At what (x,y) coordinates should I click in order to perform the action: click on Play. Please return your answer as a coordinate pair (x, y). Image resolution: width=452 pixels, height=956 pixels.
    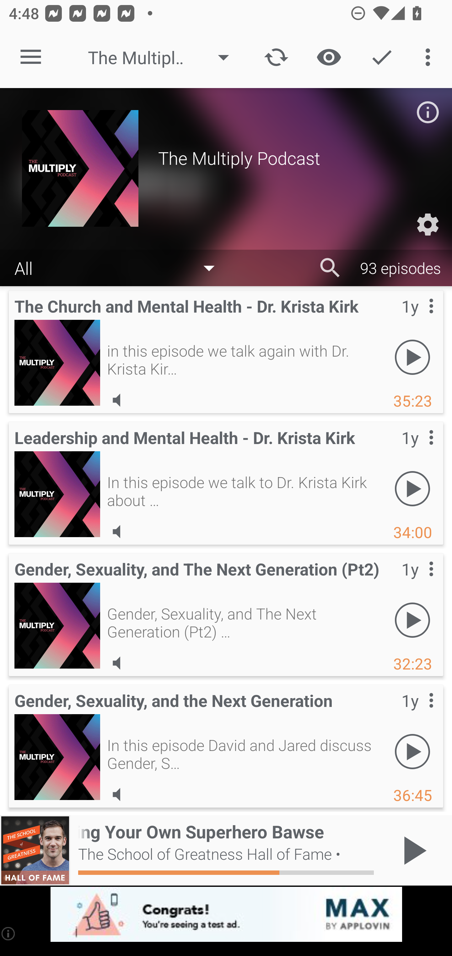
    Looking at the image, I should click on (412, 620).